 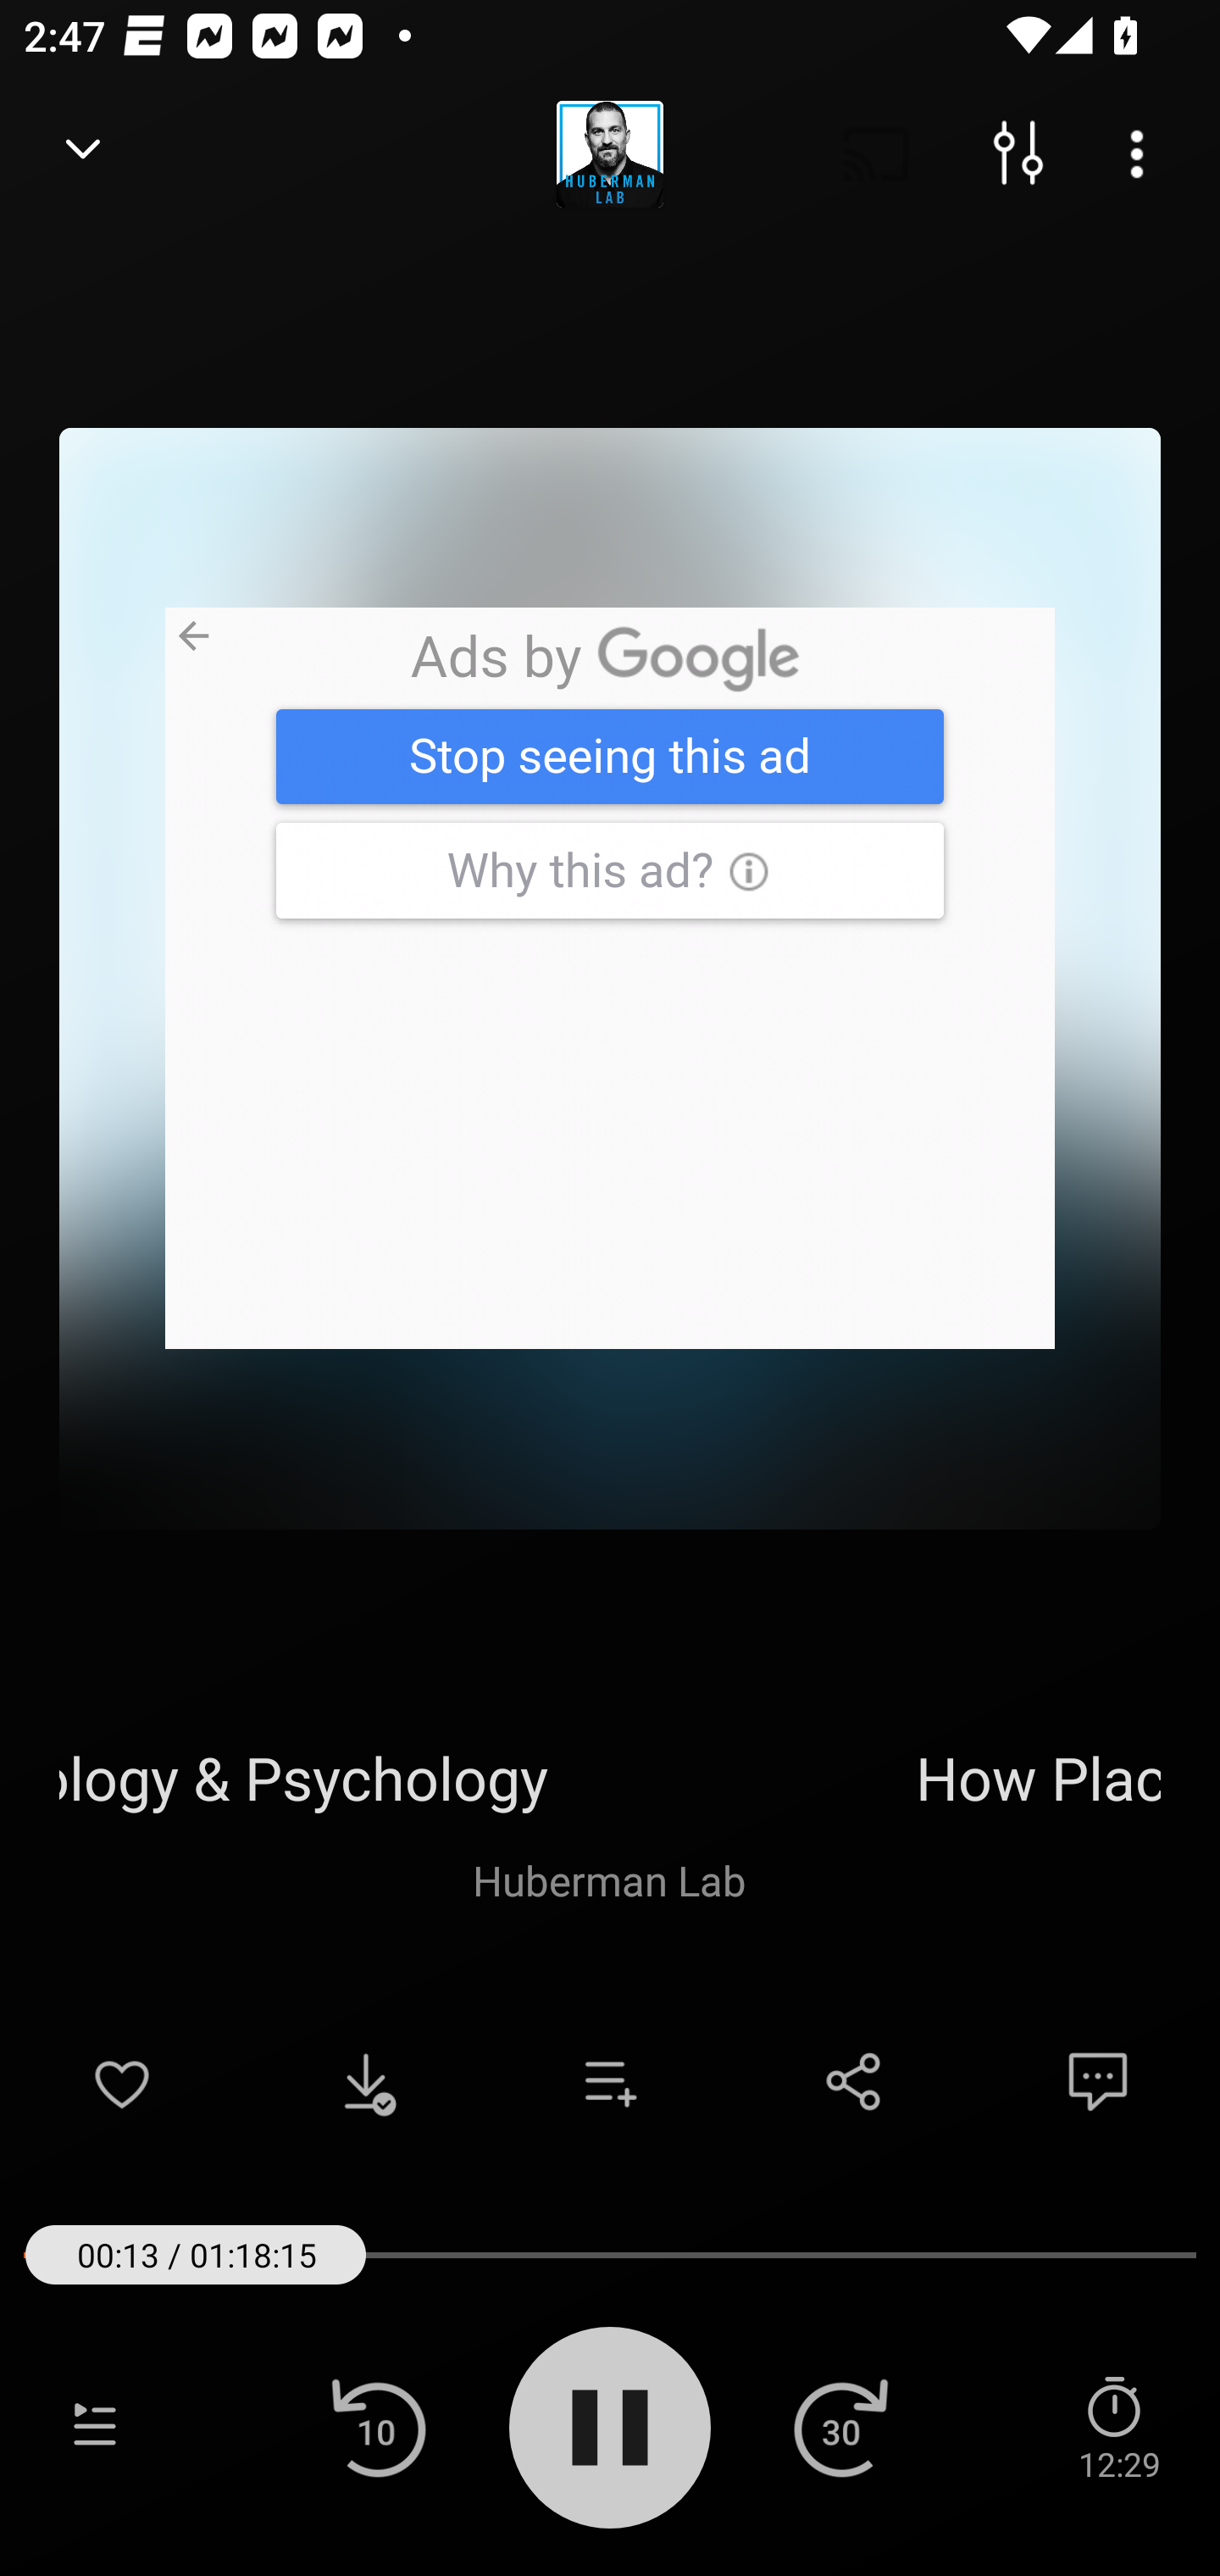 I want to click on Huberman Lab, so click(x=609, y=1879).